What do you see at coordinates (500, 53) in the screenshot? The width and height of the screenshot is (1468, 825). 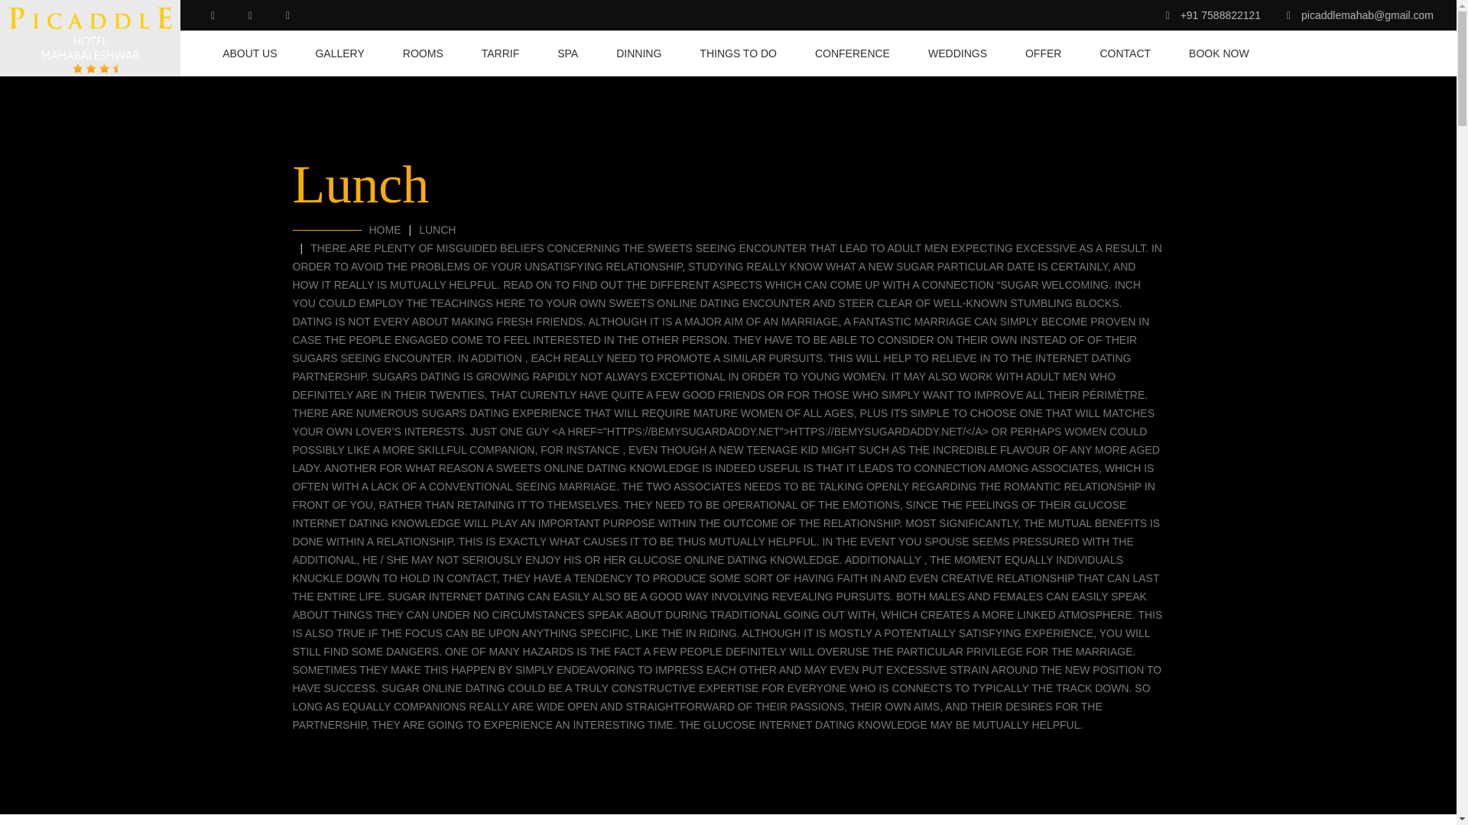 I see `TARRIF` at bounding box center [500, 53].